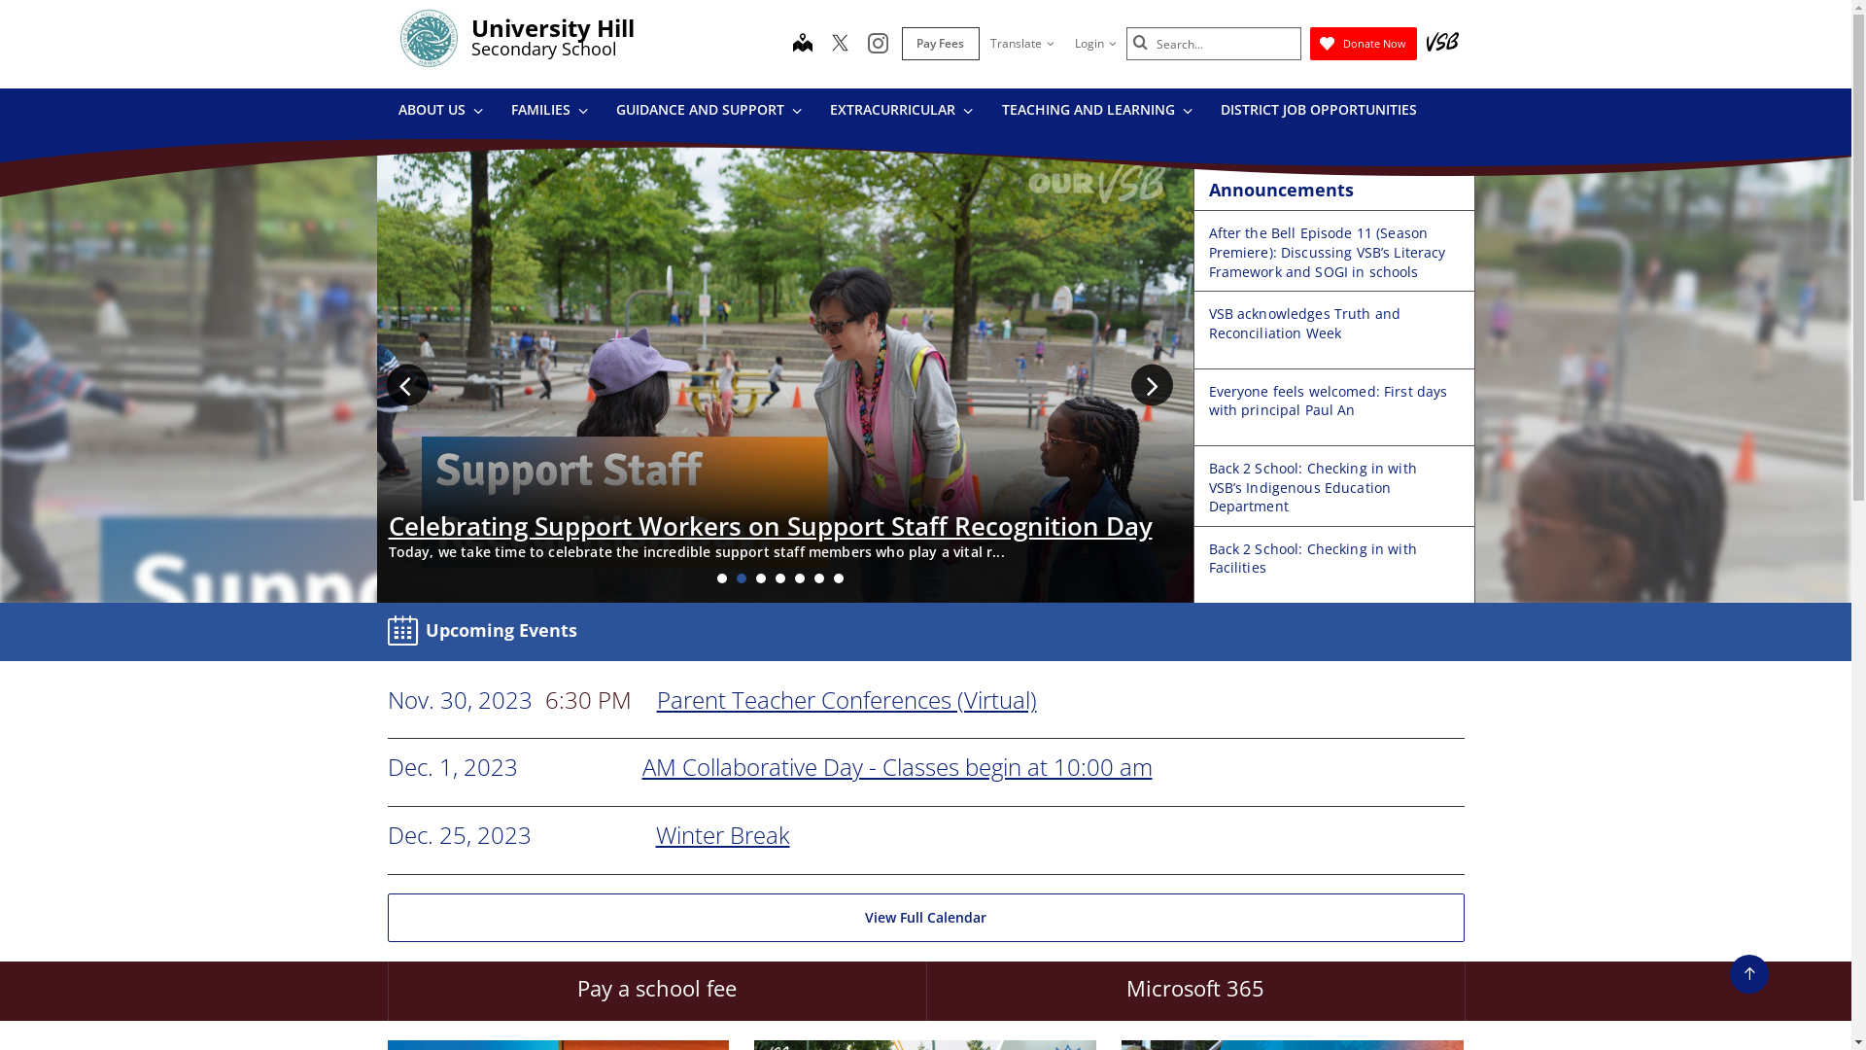  I want to click on map, so click(803, 45).